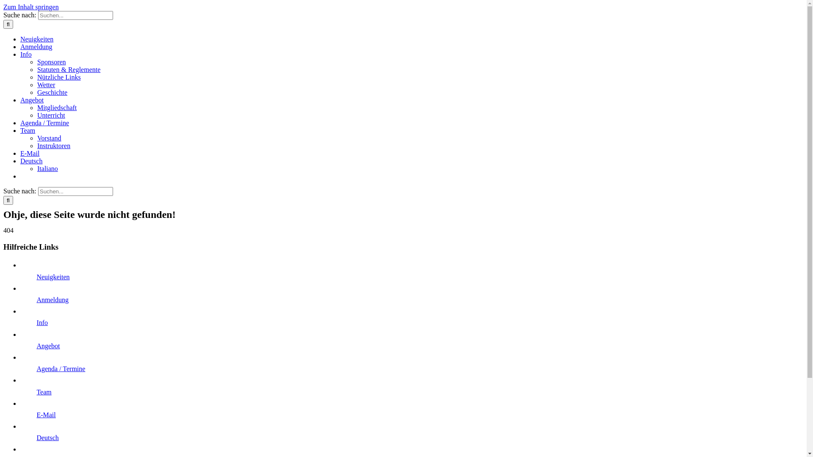 The width and height of the screenshot is (813, 457). What do you see at coordinates (49, 138) in the screenshot?
I see `Vorstand` at bounding box center [49, 138].